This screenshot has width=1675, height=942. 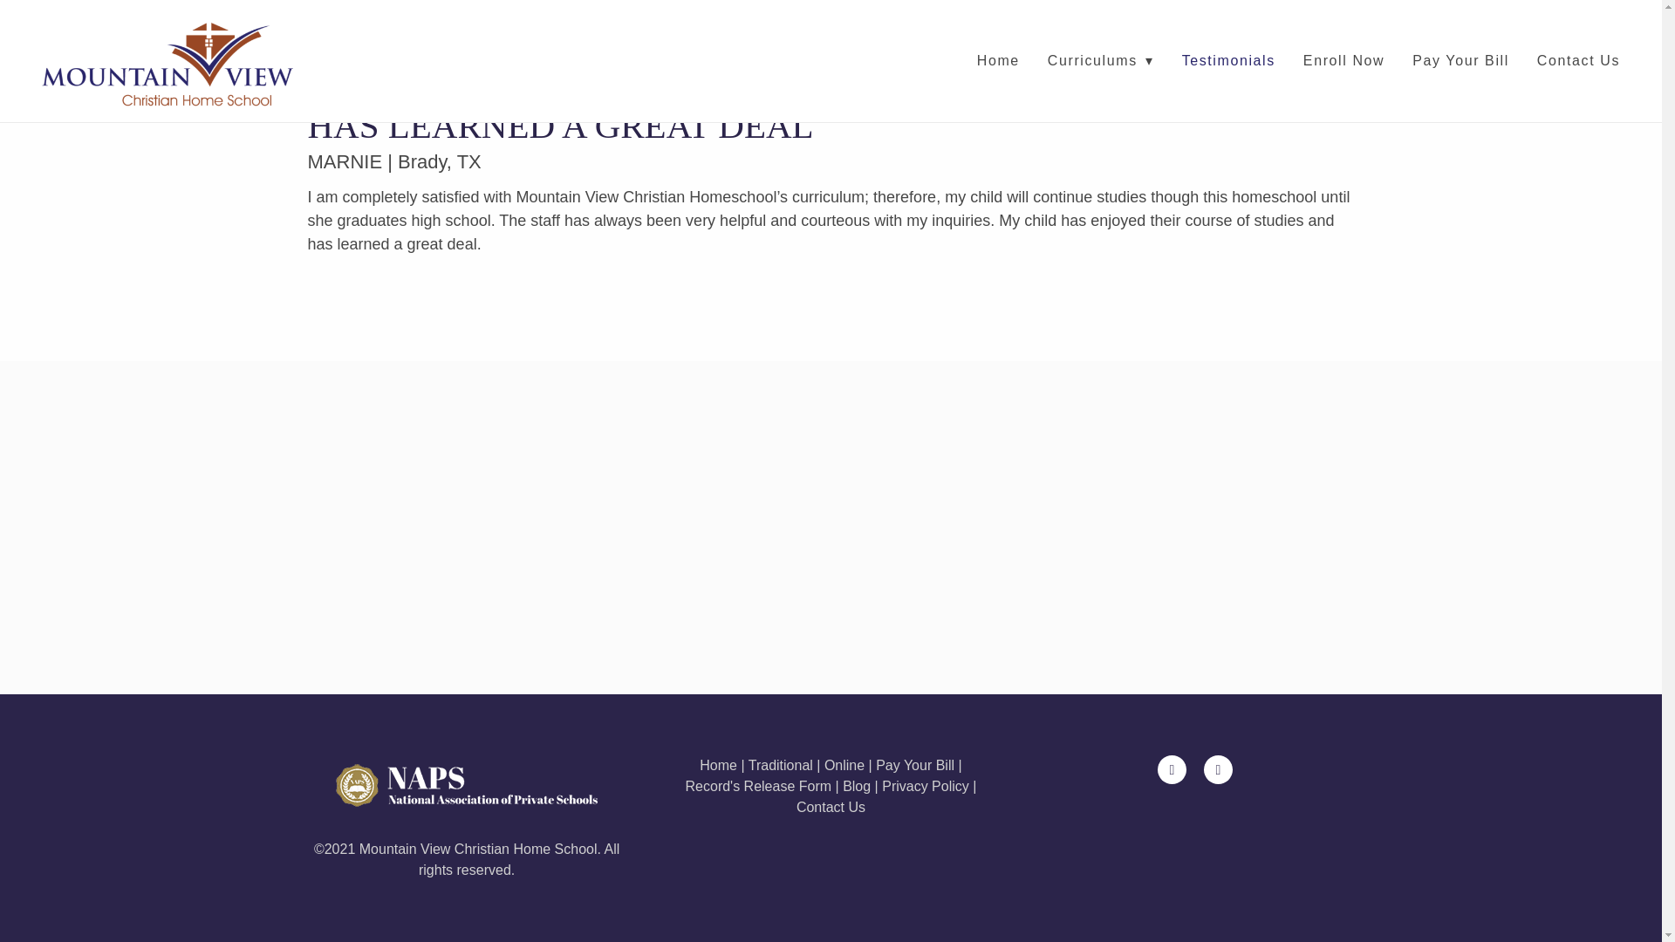 I want to click on Contact Us, so click(x=1578, y=61).